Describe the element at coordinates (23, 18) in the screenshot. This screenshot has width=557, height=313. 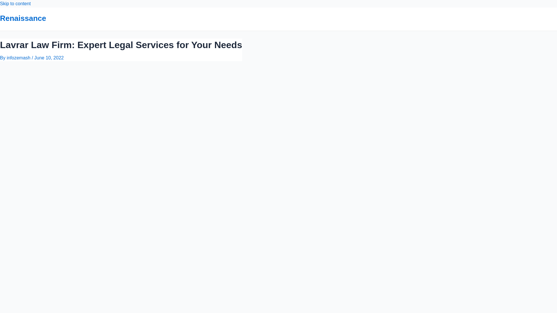
I see `Renaissance` at that location.